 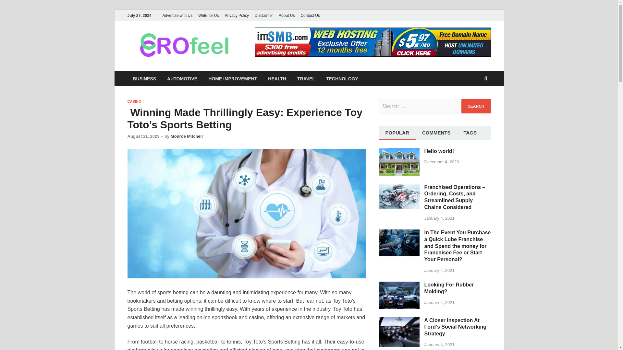 I want to click on Contact Us, so click(x=310, y=15).